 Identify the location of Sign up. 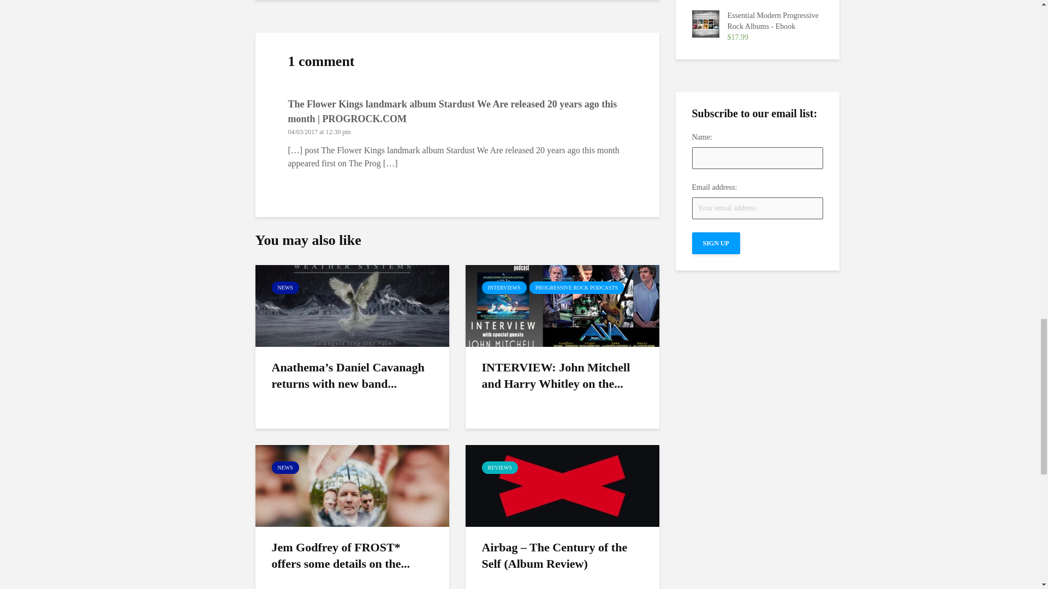
(716, 243).